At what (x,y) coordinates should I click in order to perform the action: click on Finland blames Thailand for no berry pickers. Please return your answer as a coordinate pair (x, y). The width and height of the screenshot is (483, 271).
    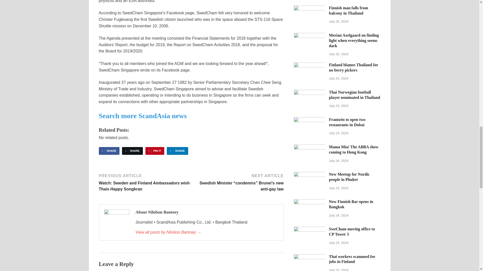
    Looking at the image, I should click on (309, 65).